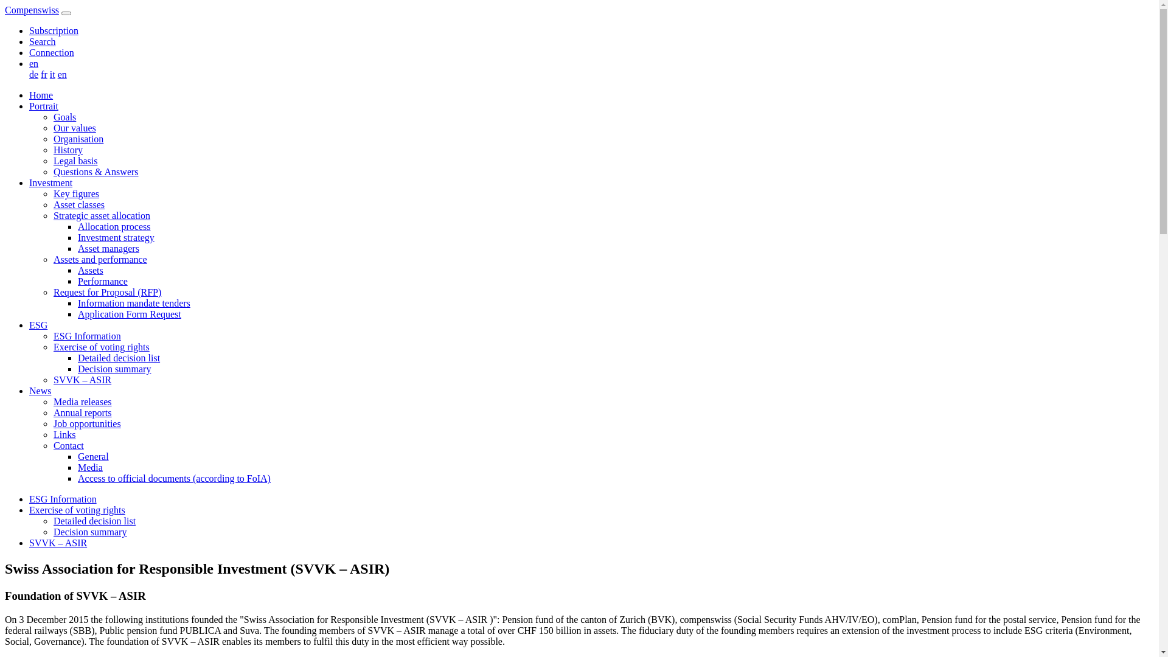  What do you see at coordinates (174, 478) in the screenshot?
I see `Access to official documents (according to FoIA)` at bounding box center [174, 478].